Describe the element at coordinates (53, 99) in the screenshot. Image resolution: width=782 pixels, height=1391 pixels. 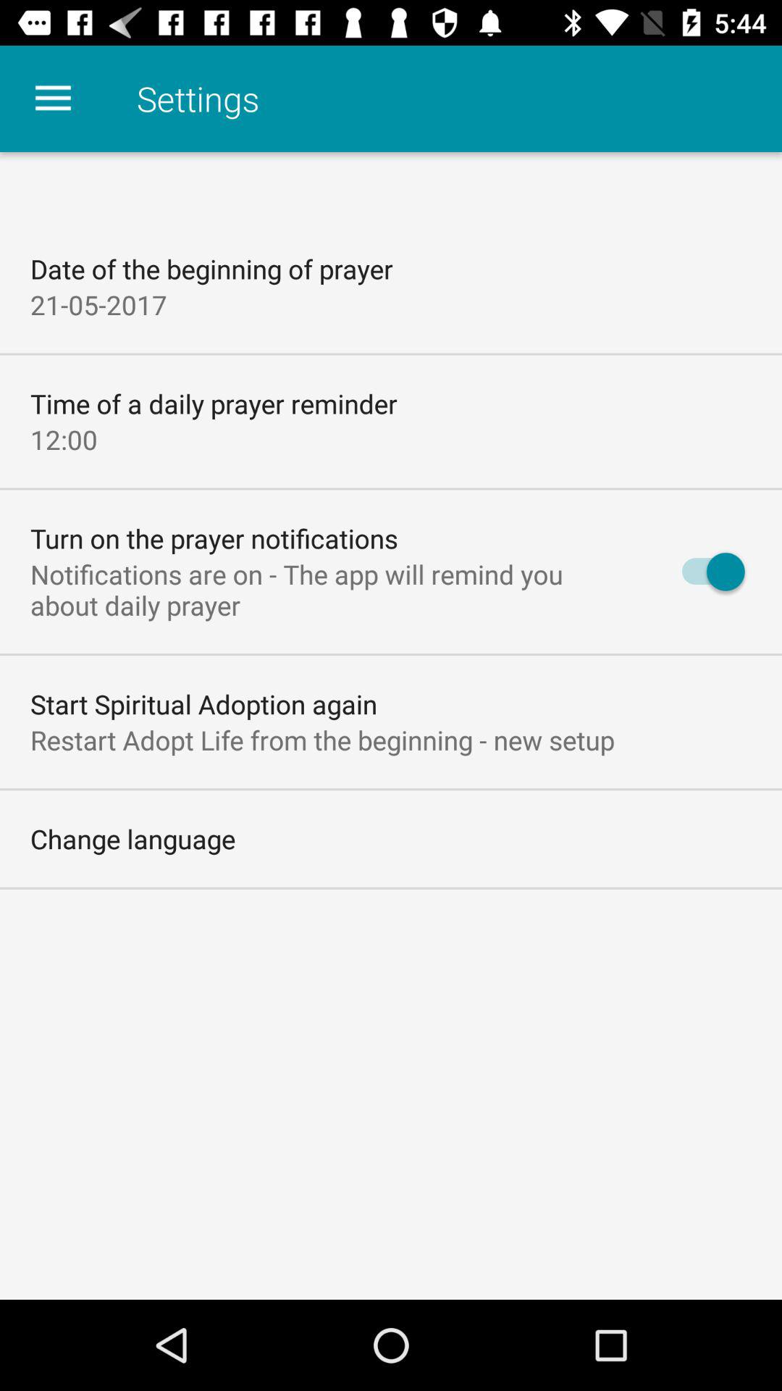
I see `click the icon to the left of settings item` at that location.